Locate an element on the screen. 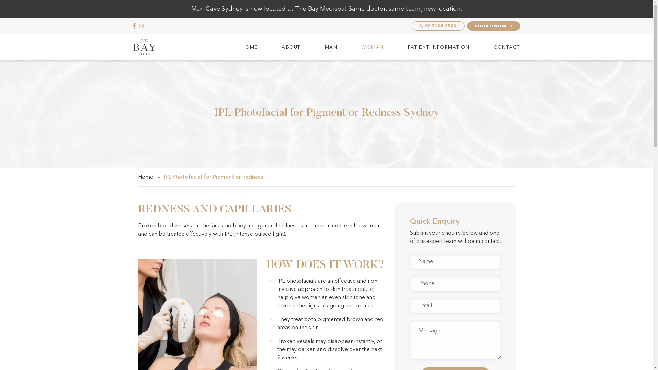 The height and width of the screenshot is (370, 658). HOME is located at coordinates (249, 47).